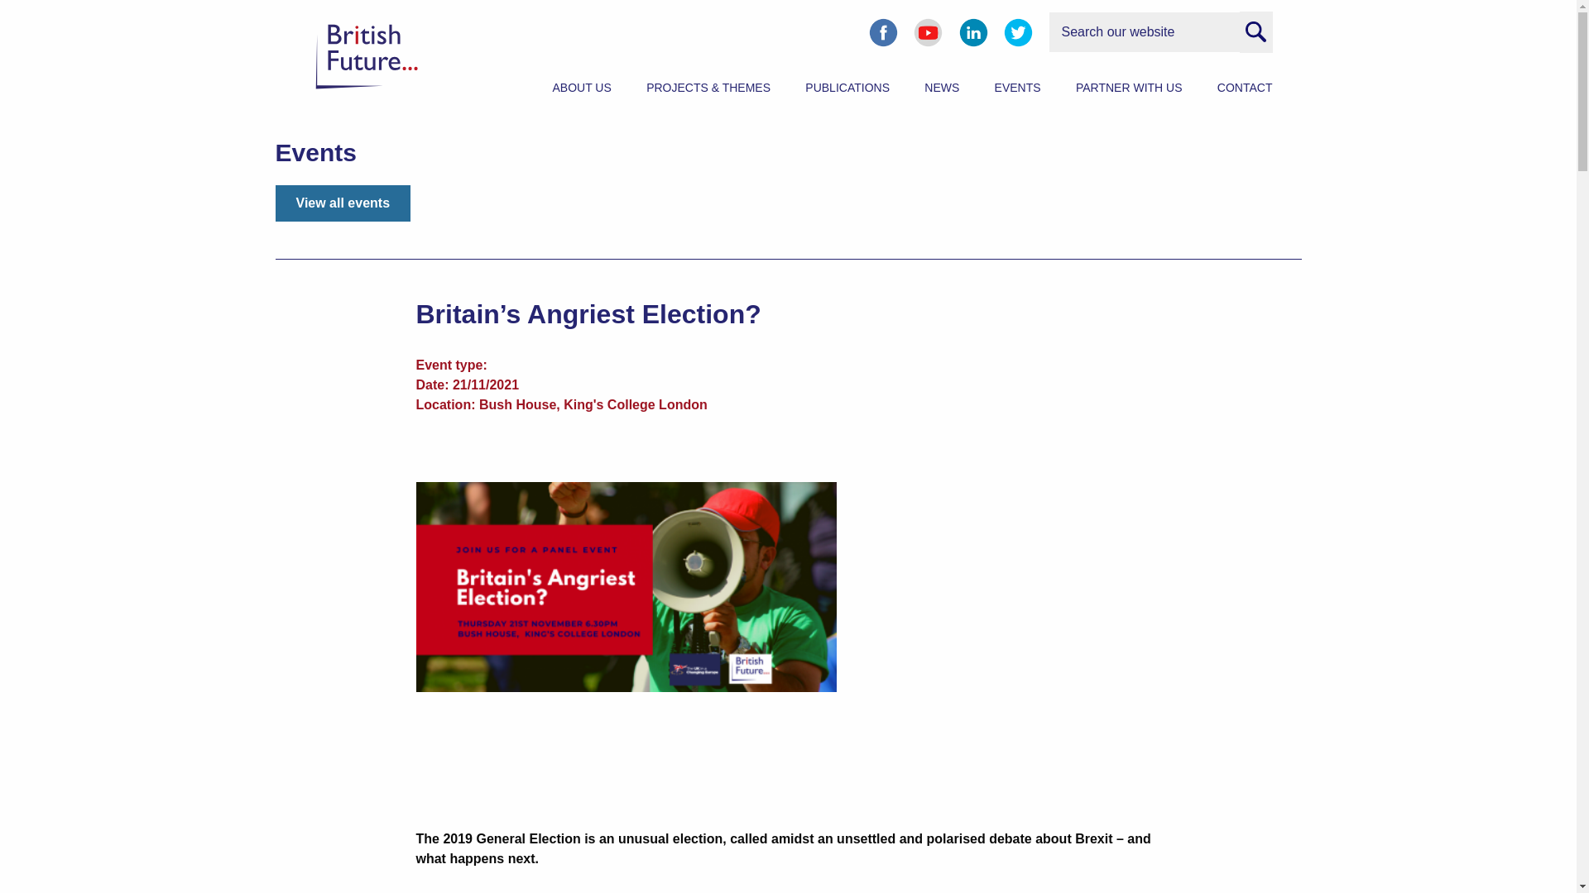  What do you see at coordinates (1129, 88) in the screenshot?
I see `PARTNER WITH US` at bounding box center [1129, 88].